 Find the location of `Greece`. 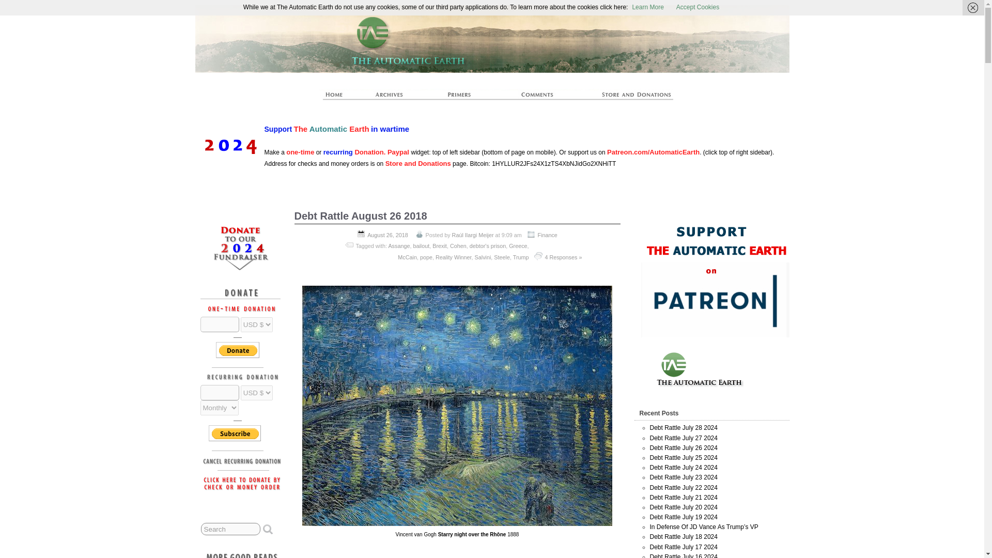

Greece is located at coordinates (518, 245).